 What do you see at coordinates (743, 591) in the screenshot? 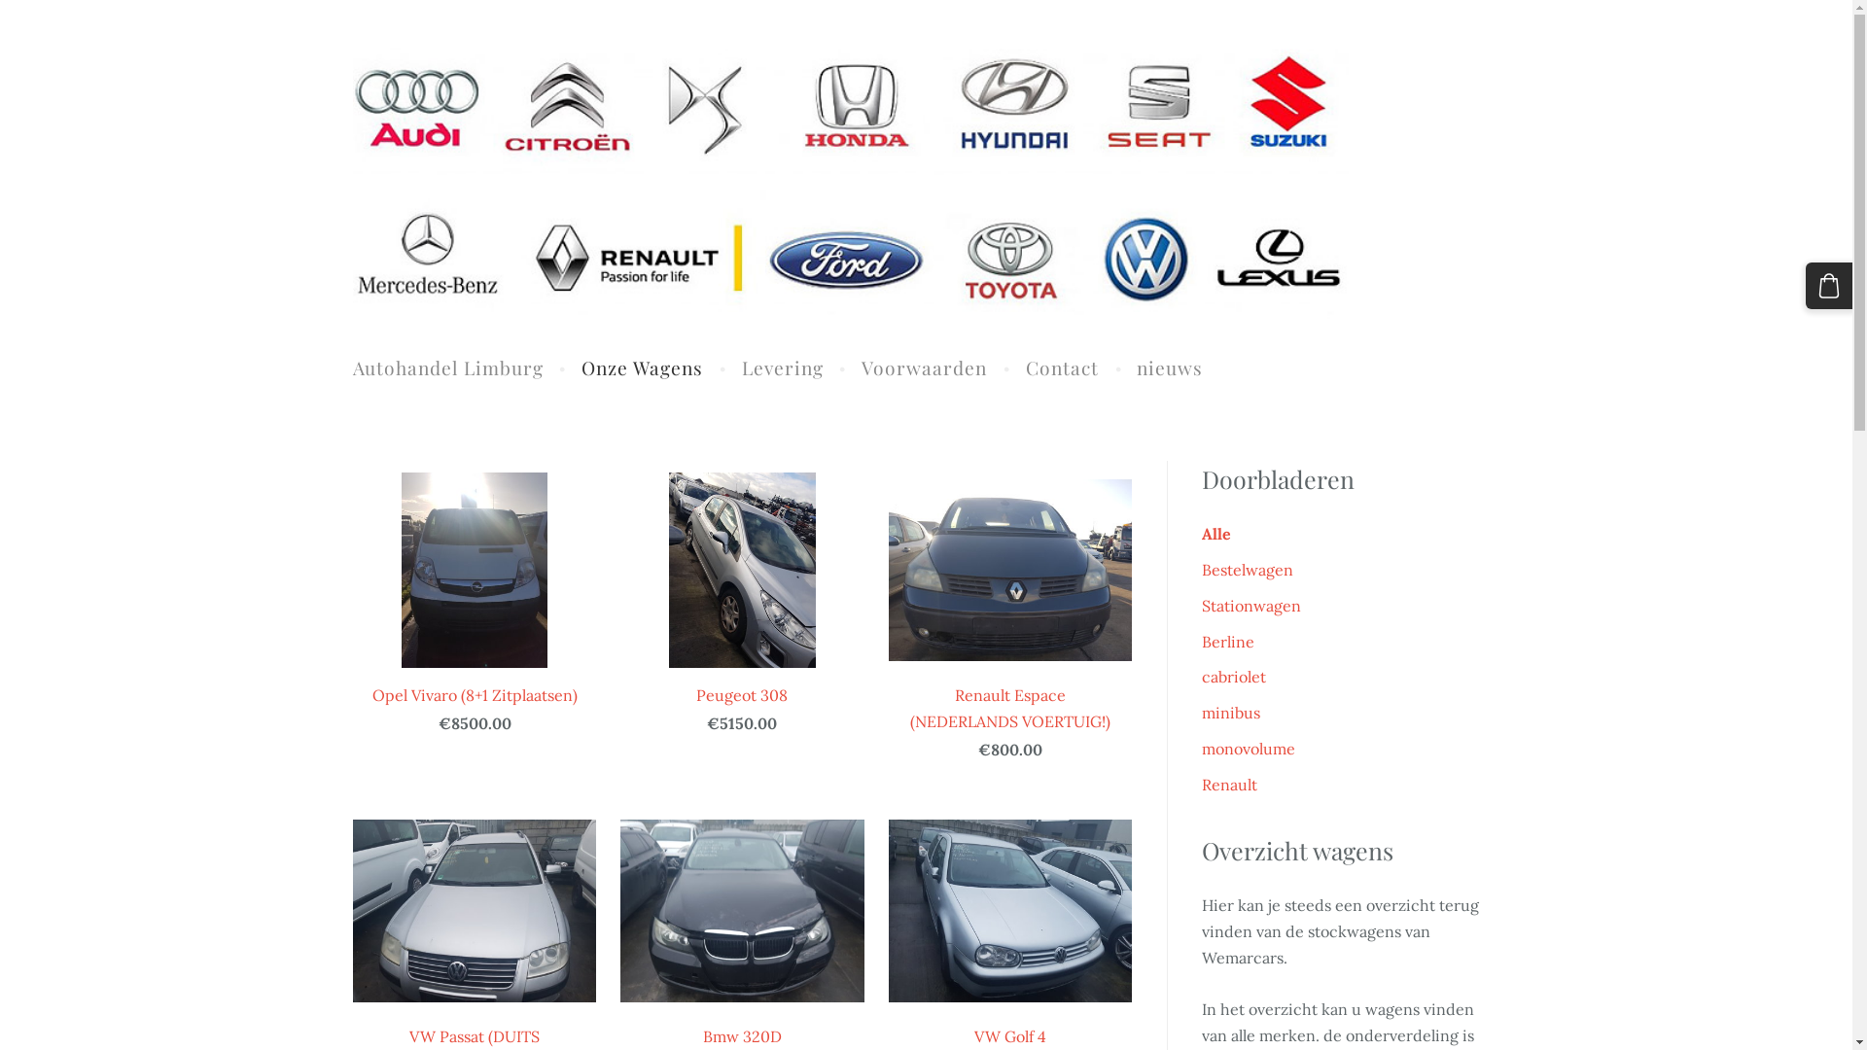
I see `Peugeot 308` at bounding box center [743, 591].